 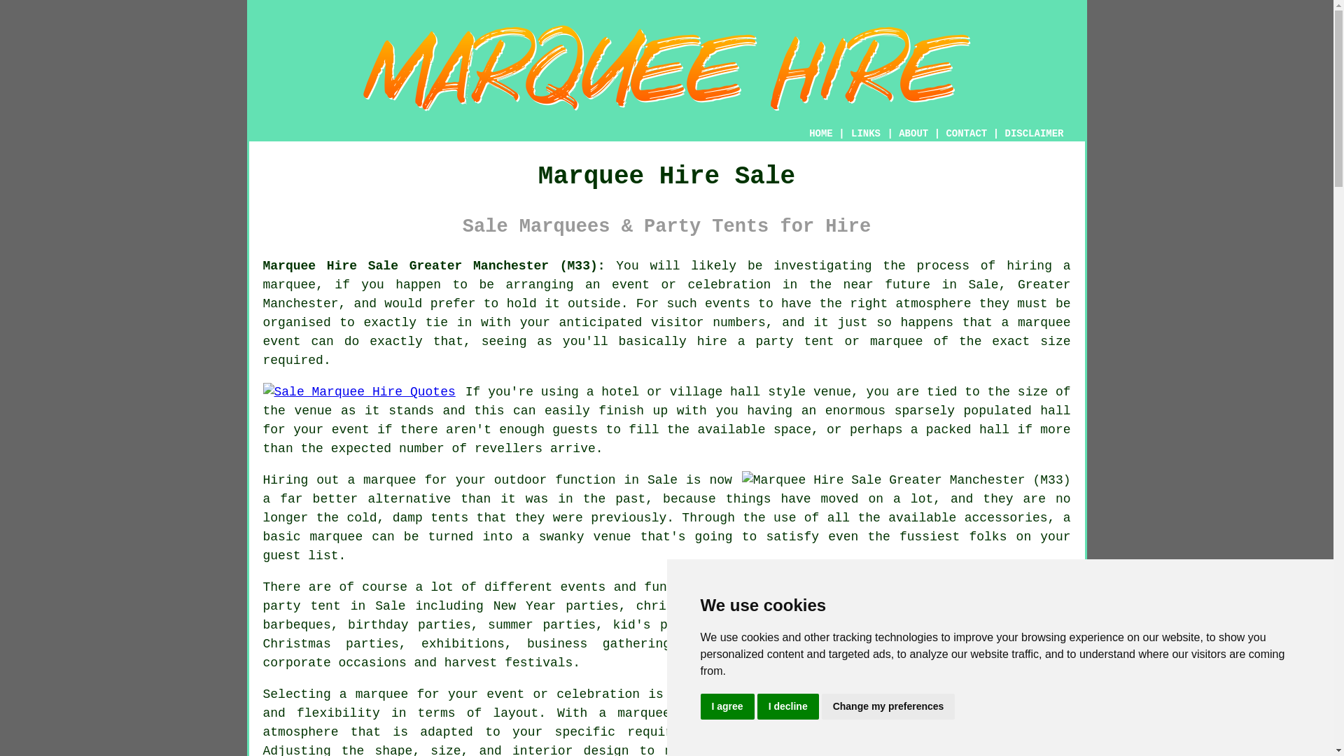 I want to click on space, so click(x=792, y=430).